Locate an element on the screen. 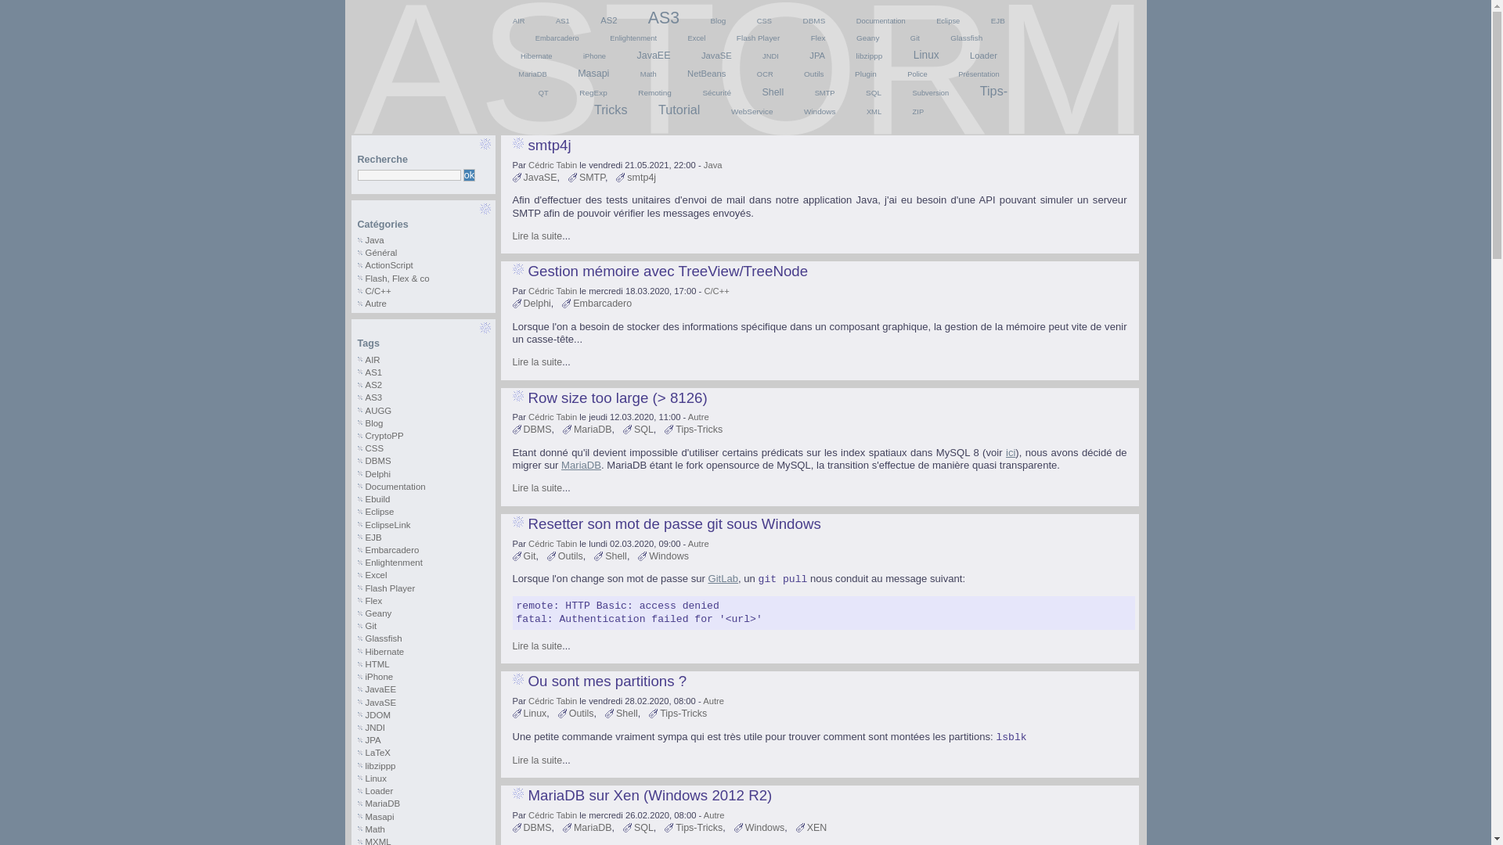 The width and height of the screenshot is (1503, 845). libzippp is located at coordinates (380, 766).